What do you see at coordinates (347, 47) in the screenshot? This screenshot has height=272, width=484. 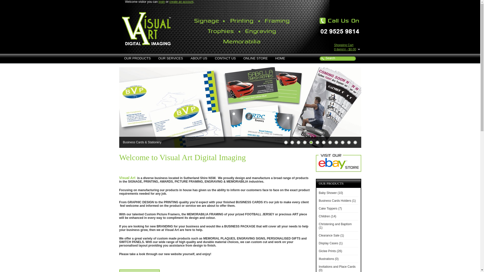 I see `Shopping Cart
0 item(s) - $0.00` at bounding box center [347, 47].